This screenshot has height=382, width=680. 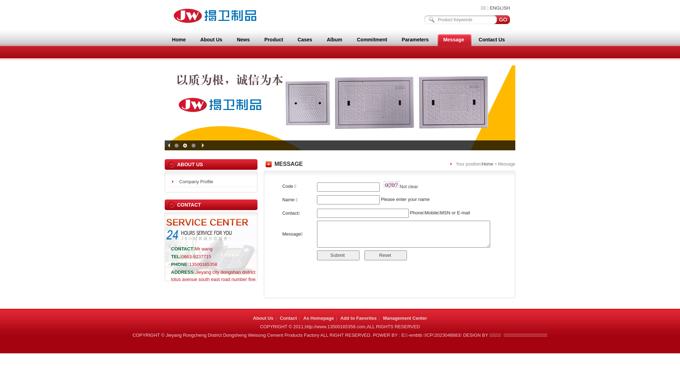 I want to click on As Homepage, so click(x=319, y=318).